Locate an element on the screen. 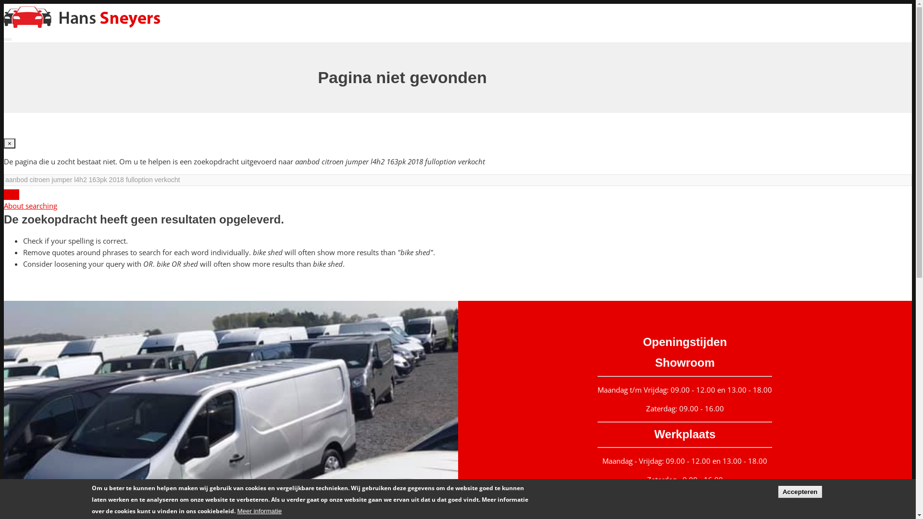 The width and height of the screenshot is (923, 519). Zoeken is located at coordinates (12, 195).